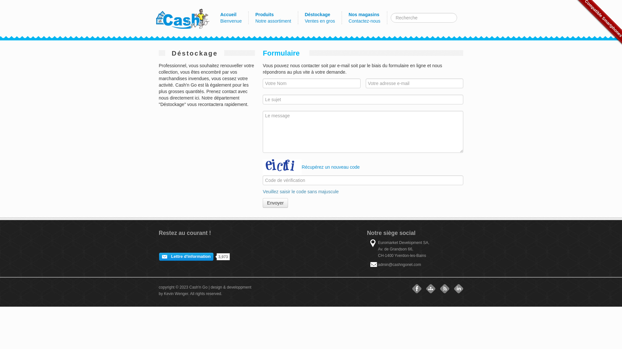  Describe the element at coordinates (400, 265) in the screenshot. I see `admin@cashngonet.com` at that location.